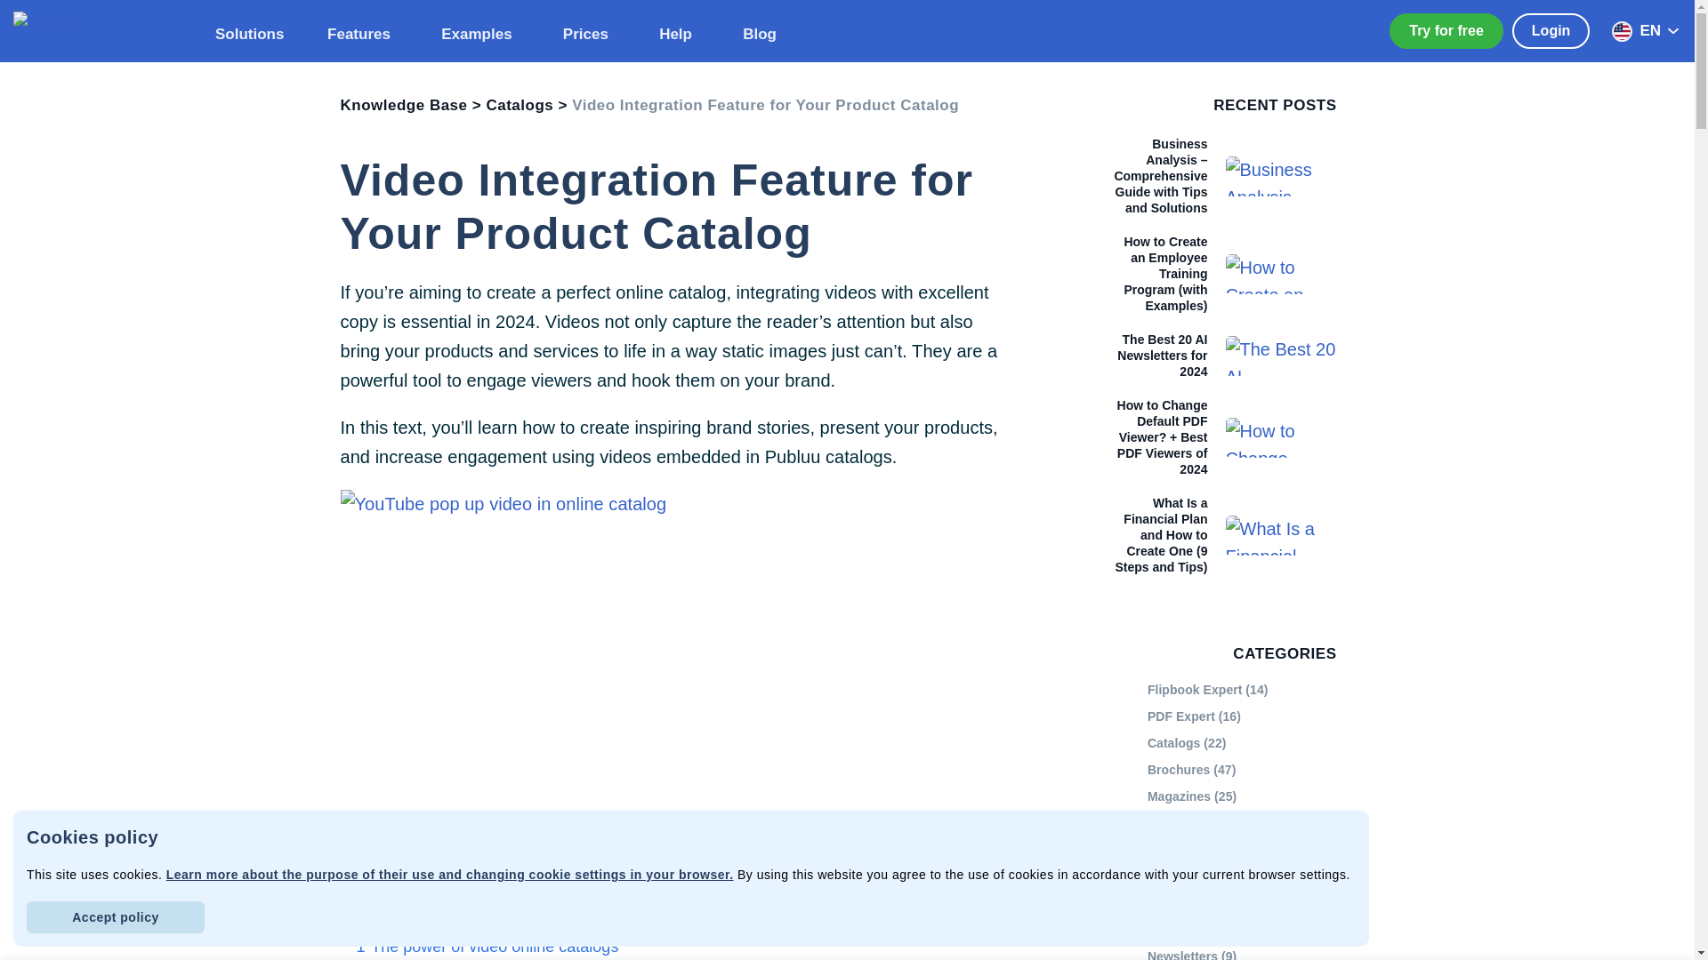 This screenshot has height=960, width=1708. I want to click on Examples, so click(493, 34).